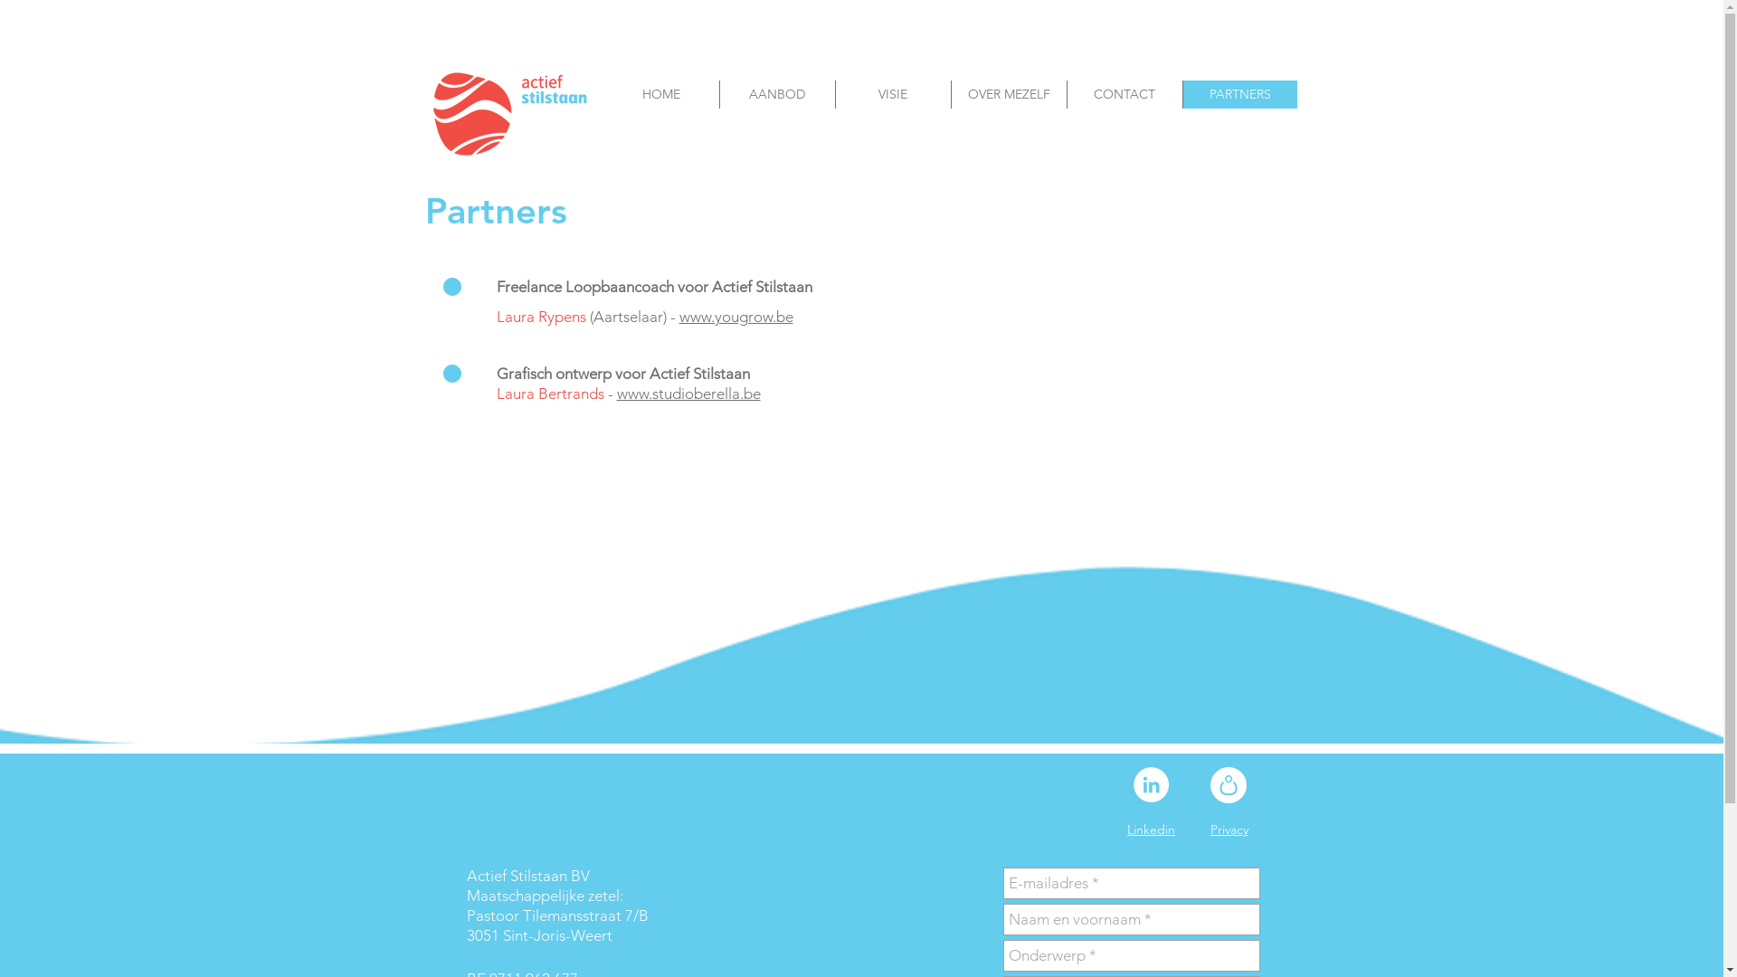  Describe the element at coordinates (1151, 830) in the screenshot. I see `Linkedin` at that location.